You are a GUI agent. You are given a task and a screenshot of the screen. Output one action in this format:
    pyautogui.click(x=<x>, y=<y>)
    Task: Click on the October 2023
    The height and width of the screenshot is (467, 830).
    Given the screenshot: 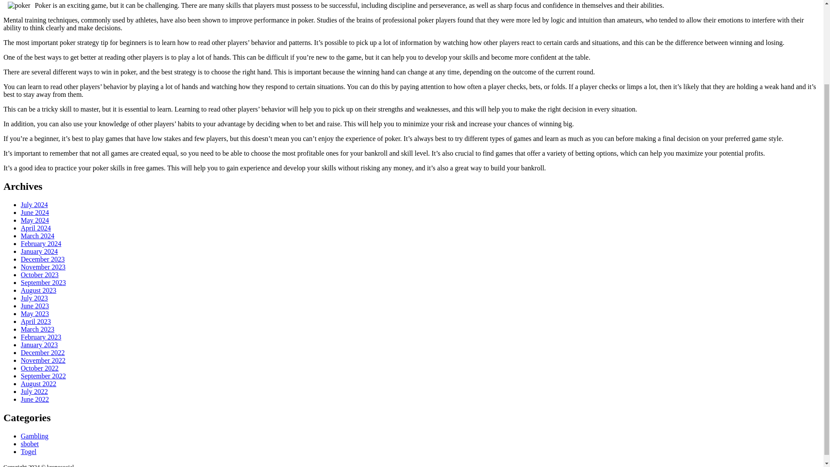 What is the action you would take?
    pyautogui.click(x=40, y=275)
    